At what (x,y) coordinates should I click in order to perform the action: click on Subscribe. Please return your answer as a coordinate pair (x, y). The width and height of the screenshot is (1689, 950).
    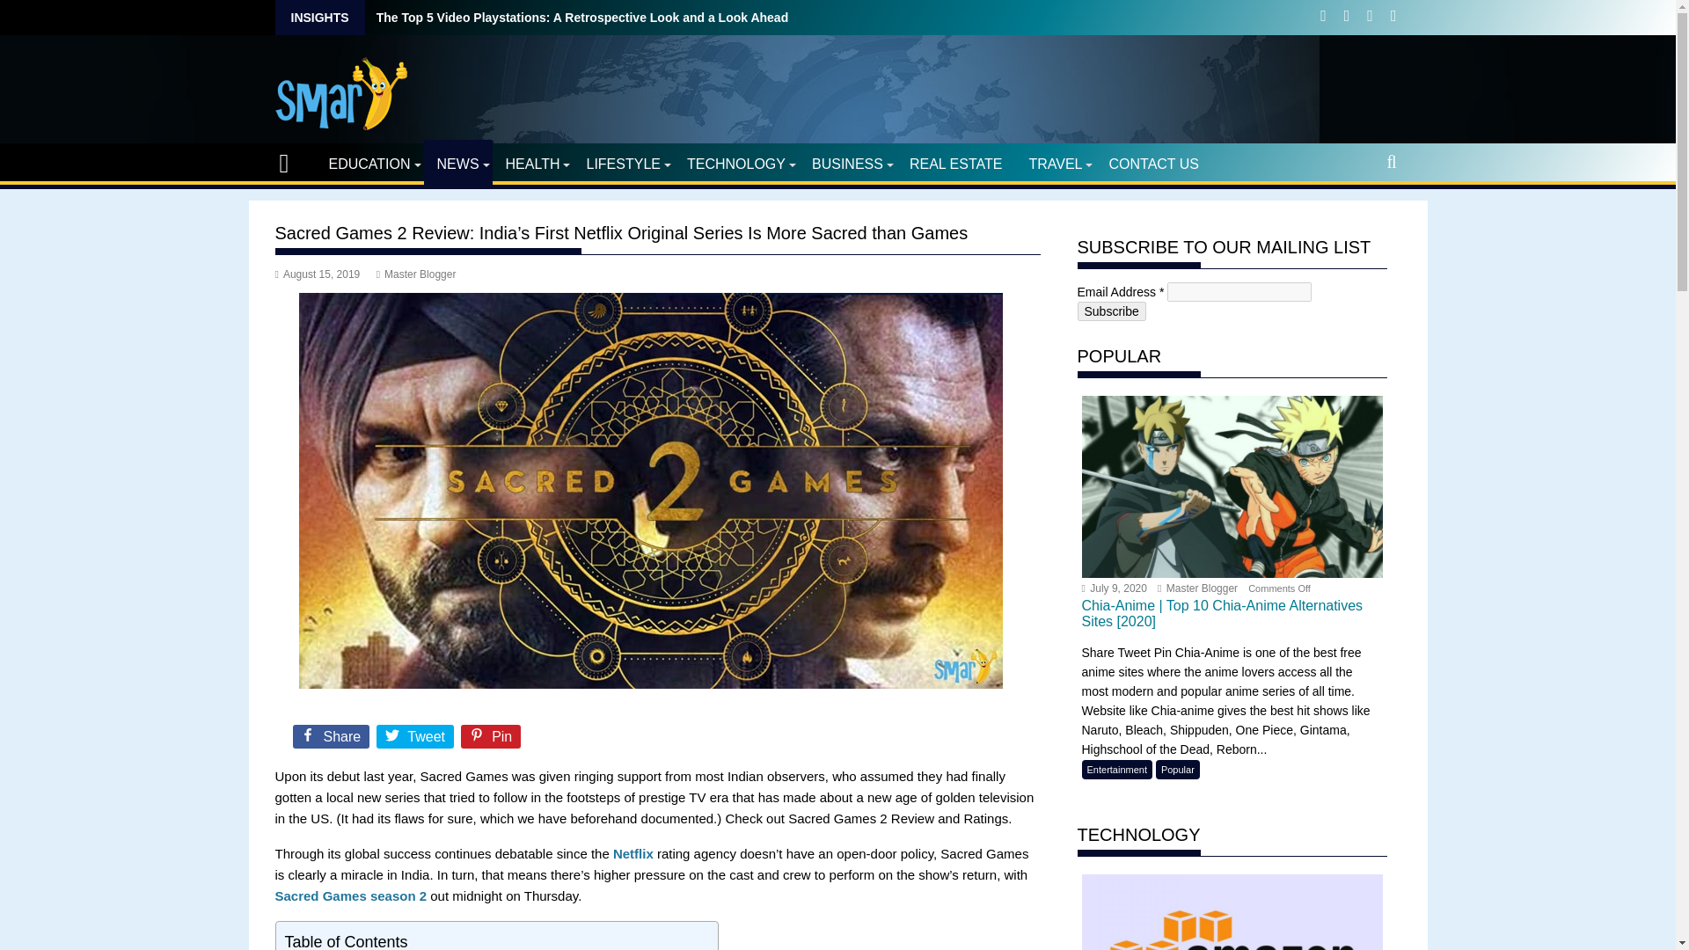
    Looking at the image, I should click on (1110, 311).